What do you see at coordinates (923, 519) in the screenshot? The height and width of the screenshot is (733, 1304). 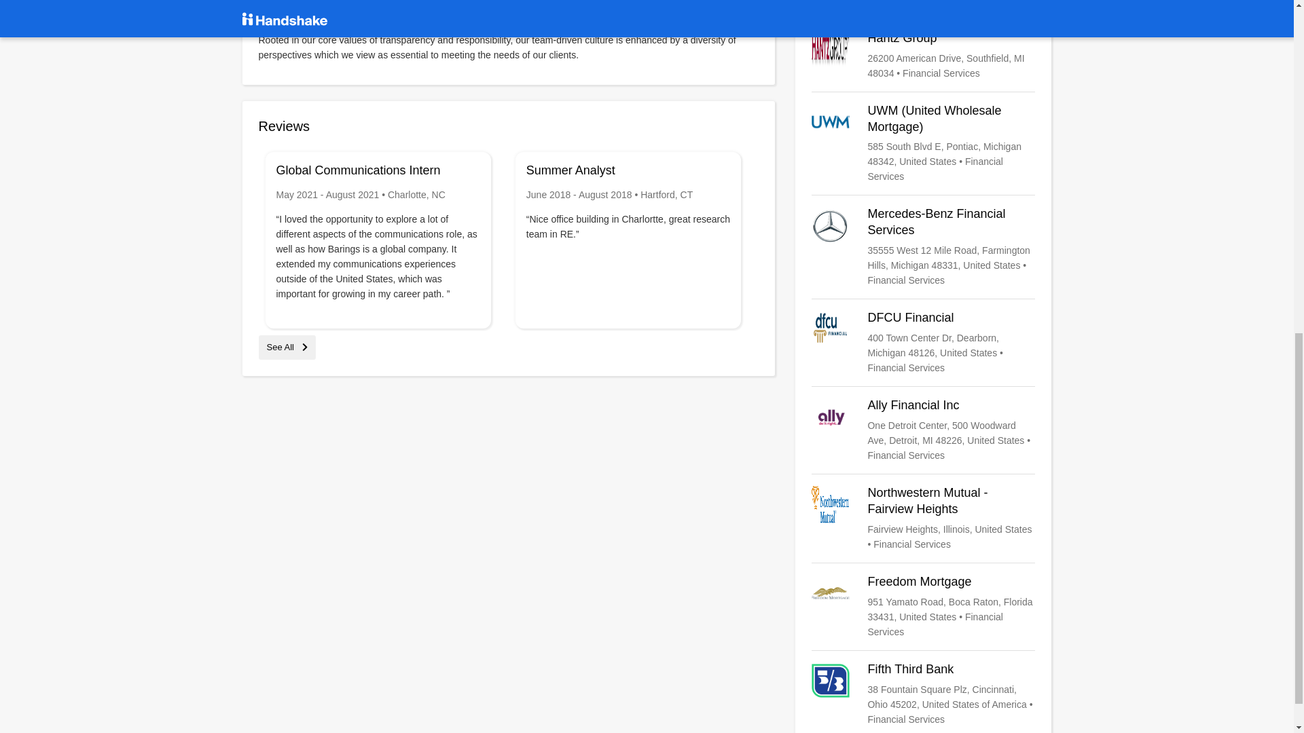 I see `Northwestern Mutual - Fairview Heights` at bounding box center [923, 519].